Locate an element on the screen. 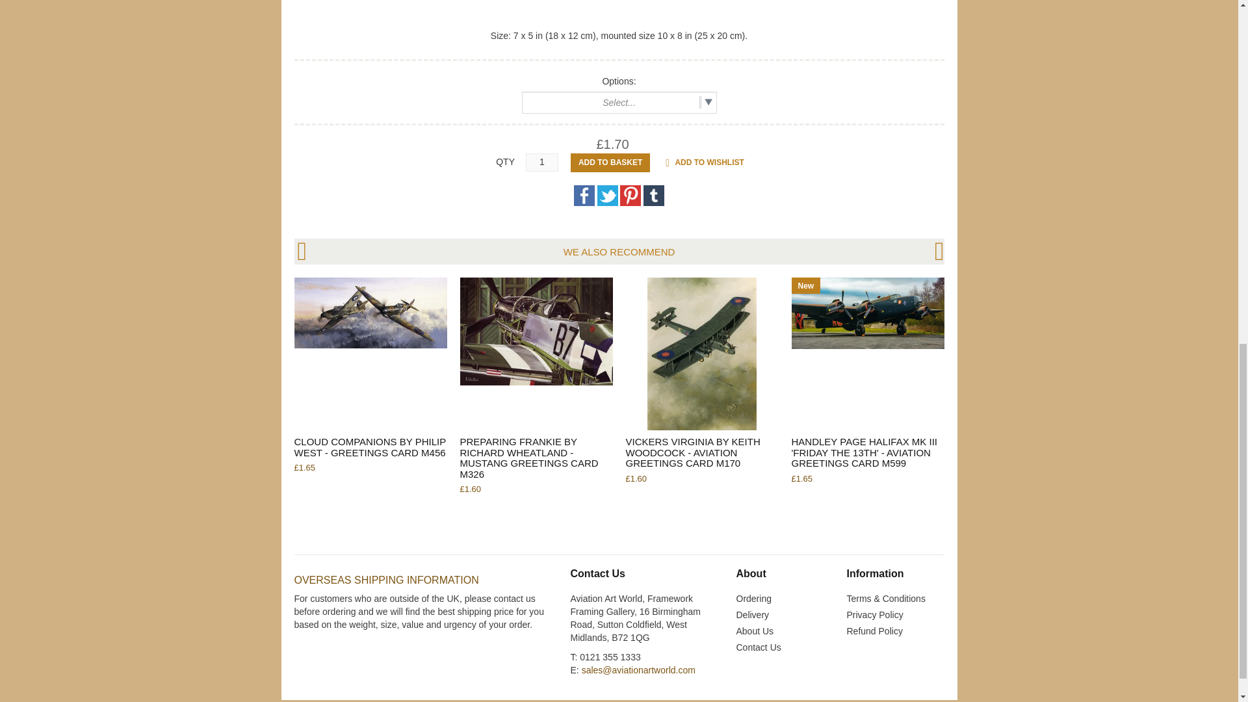 Image resolution: width=1248 pixels, height=702 pixels. 1 is located at coordinates (541, 162).